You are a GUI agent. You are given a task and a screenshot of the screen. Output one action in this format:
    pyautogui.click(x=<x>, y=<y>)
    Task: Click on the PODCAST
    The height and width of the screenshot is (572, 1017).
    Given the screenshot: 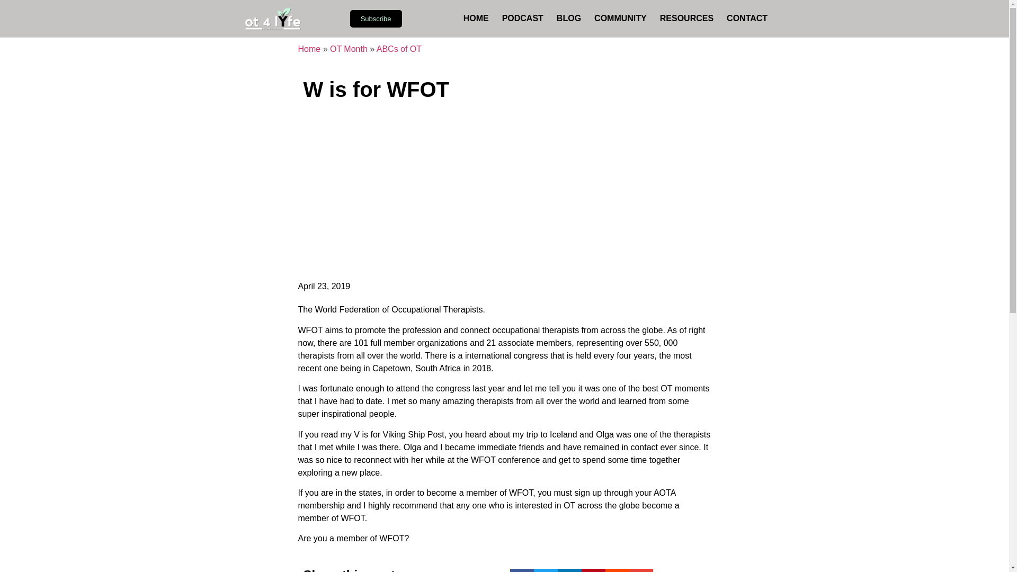 What is the action you would take?
    pyautogui.click(x=522, y=19)
    